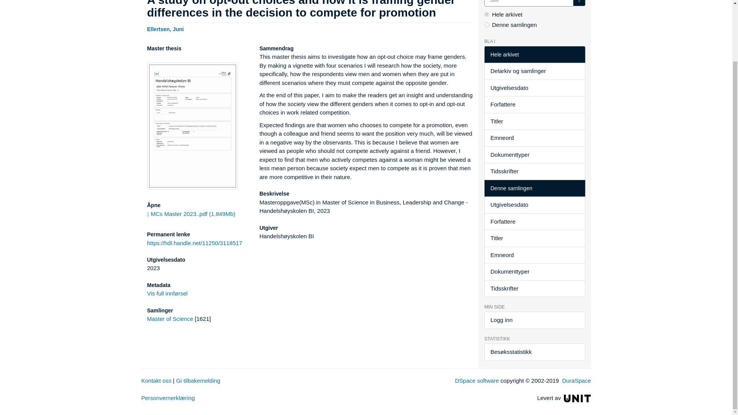  Describe the element at coordinates (534, 105) in the screenshot. I see `Forfattere` at that location.